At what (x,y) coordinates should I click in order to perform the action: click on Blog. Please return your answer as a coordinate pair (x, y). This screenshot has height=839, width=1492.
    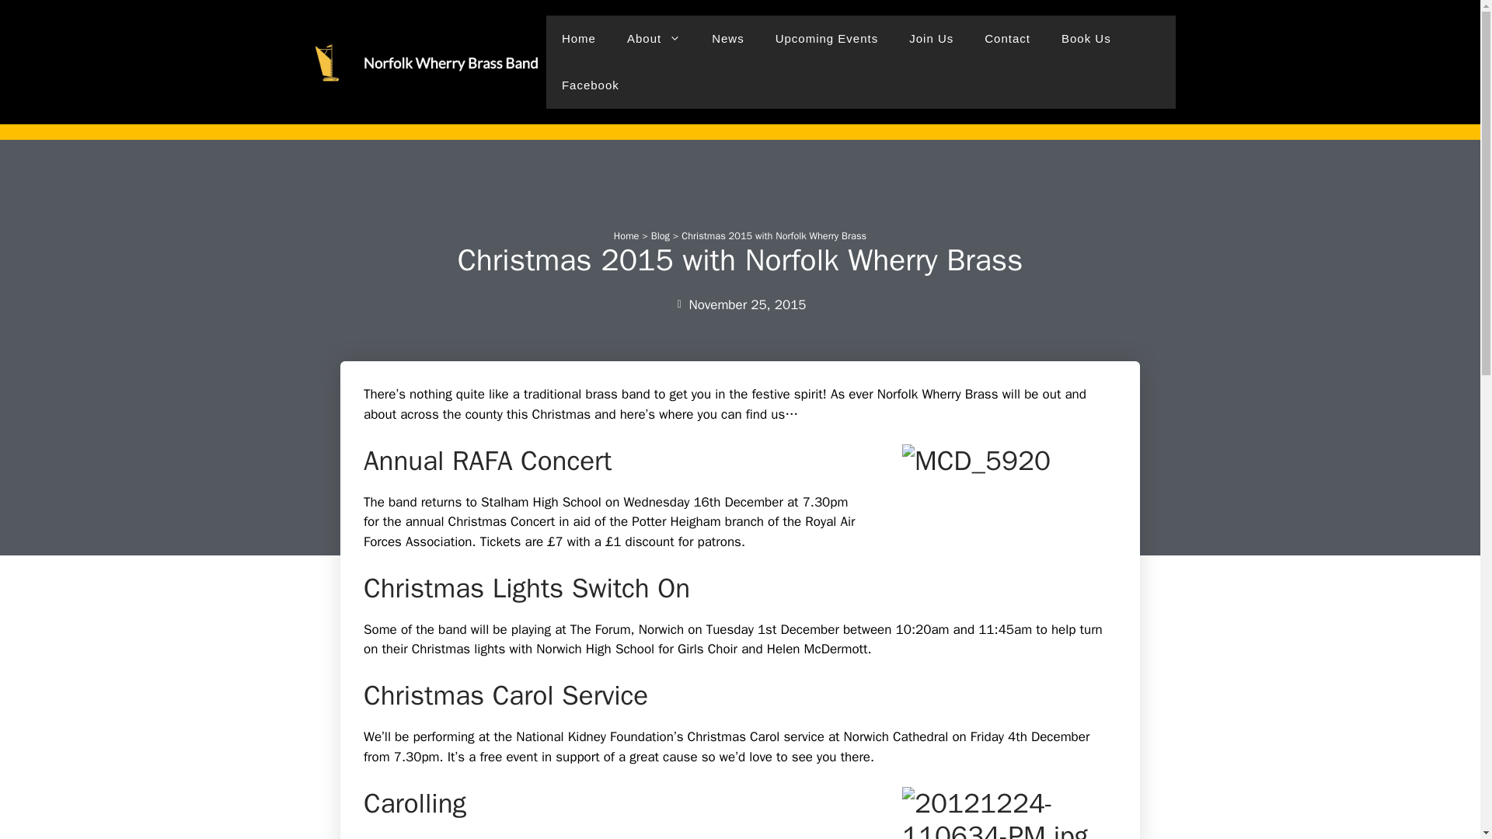
    Looking at the image, I should click on (661, 236).